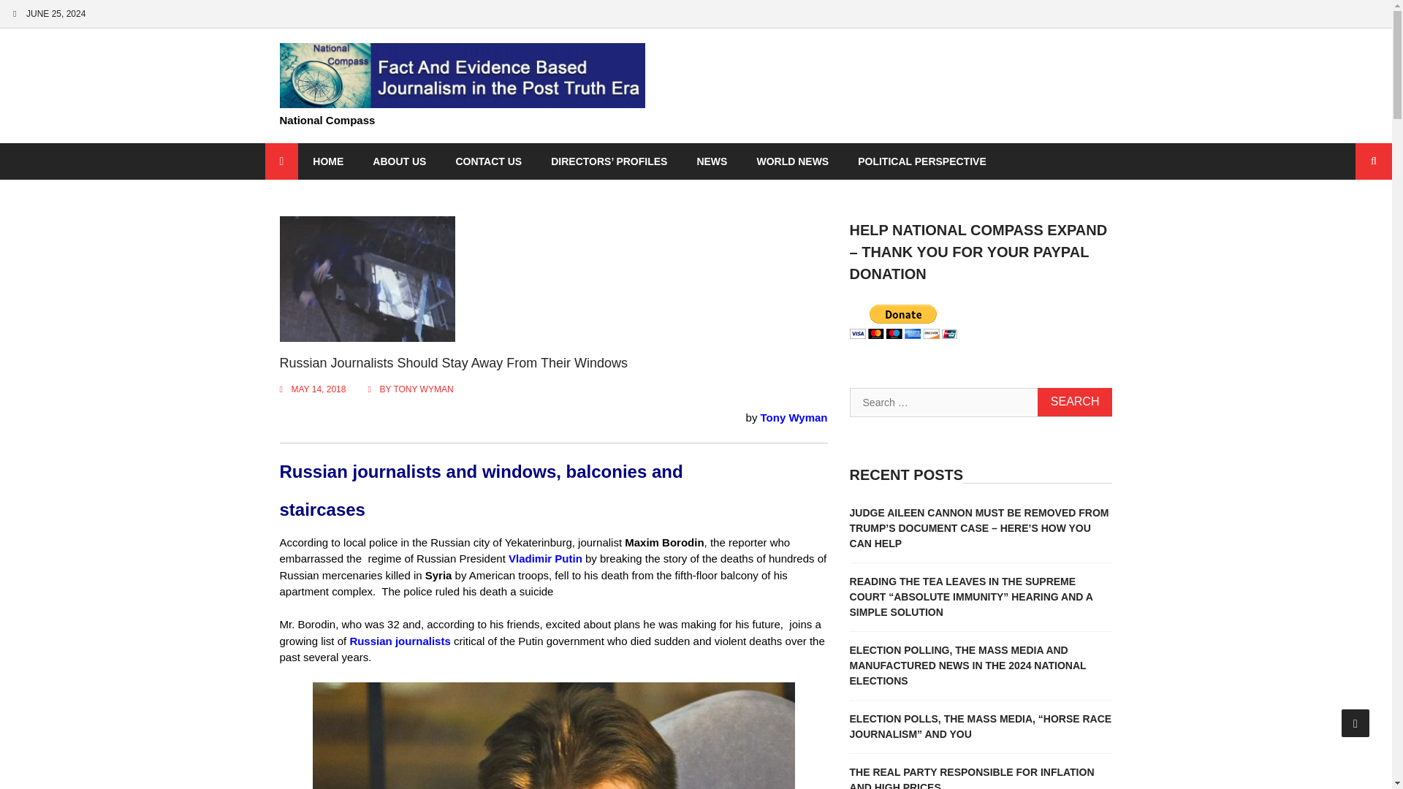 This screenshot has height=789, width=1403. What do you see at coordinates (399, 161) in the screenshot?
I see `ABOUT US` at bounding box center [399, 161].